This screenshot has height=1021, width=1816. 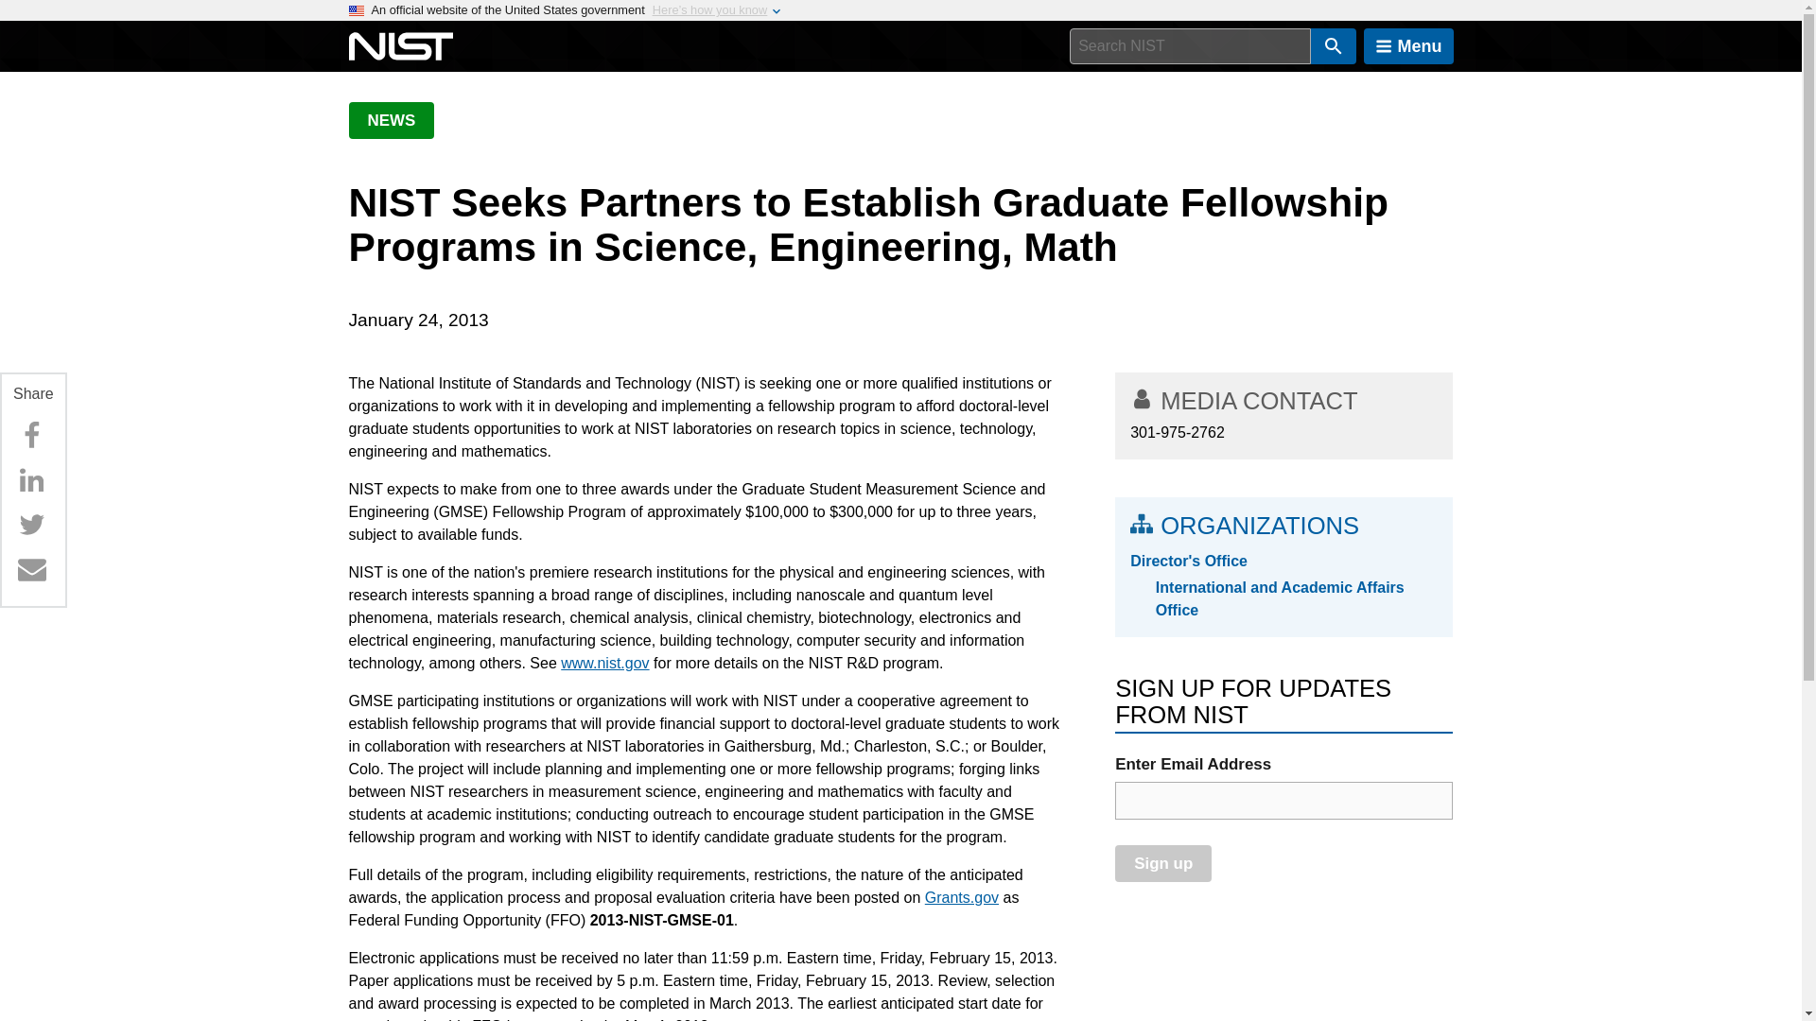 What do you see at coordinates (31, 524) in the screenshot?
I see `Twitter` at bounding box center [31, 524].